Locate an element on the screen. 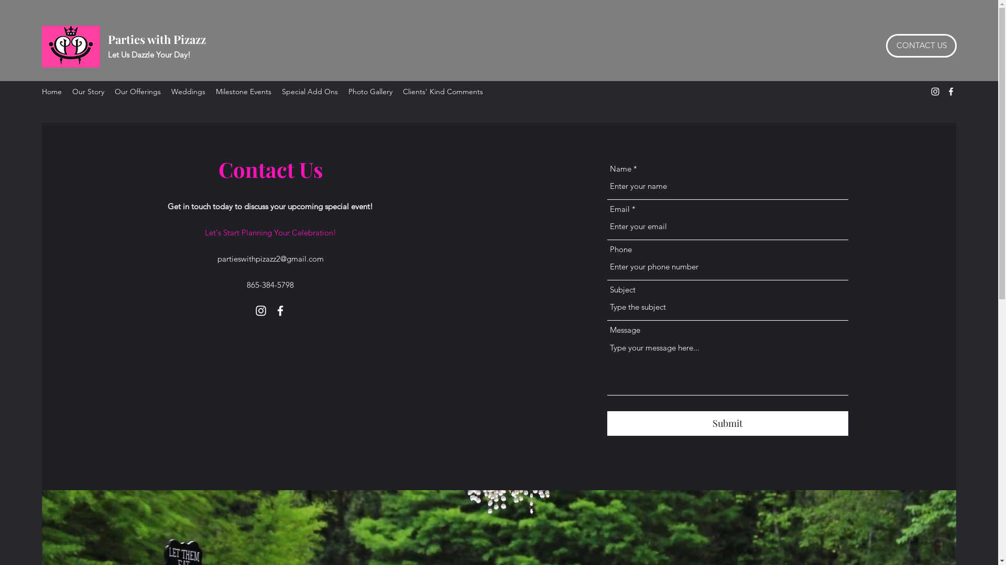 The image size is (1006, 565). Parties with Pizazz is located at coordinates (157, 39).